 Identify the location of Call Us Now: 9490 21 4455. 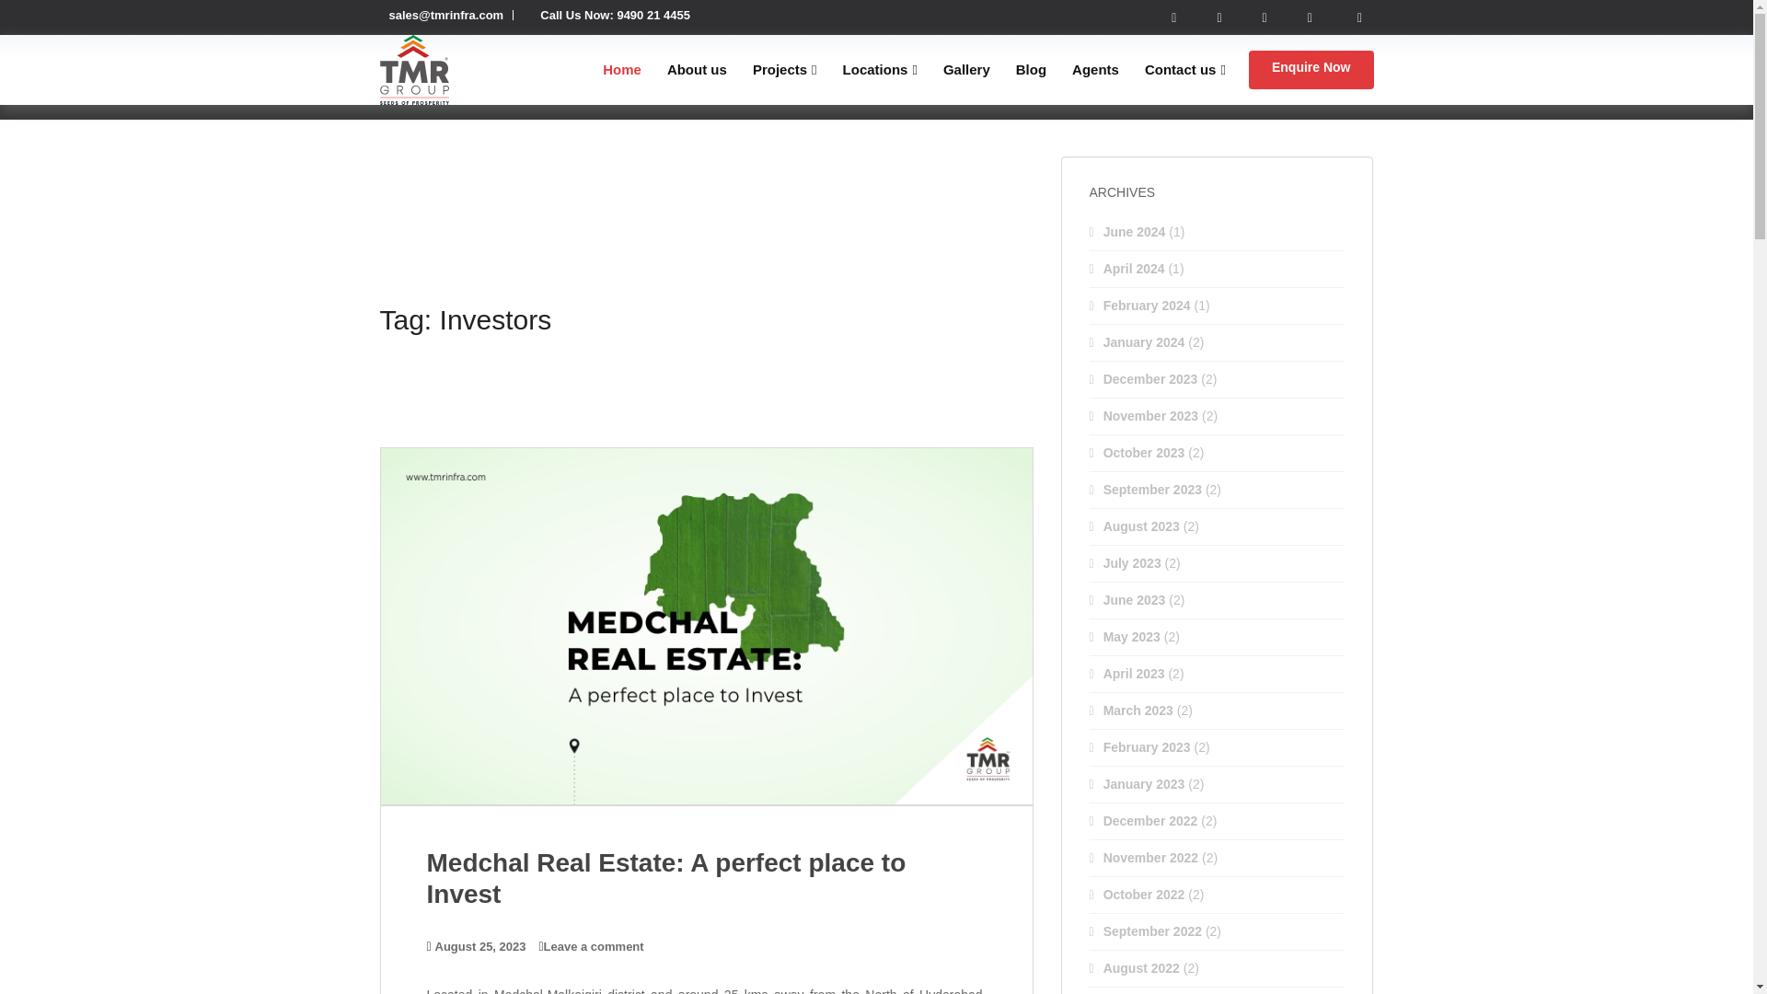
(611, 15).